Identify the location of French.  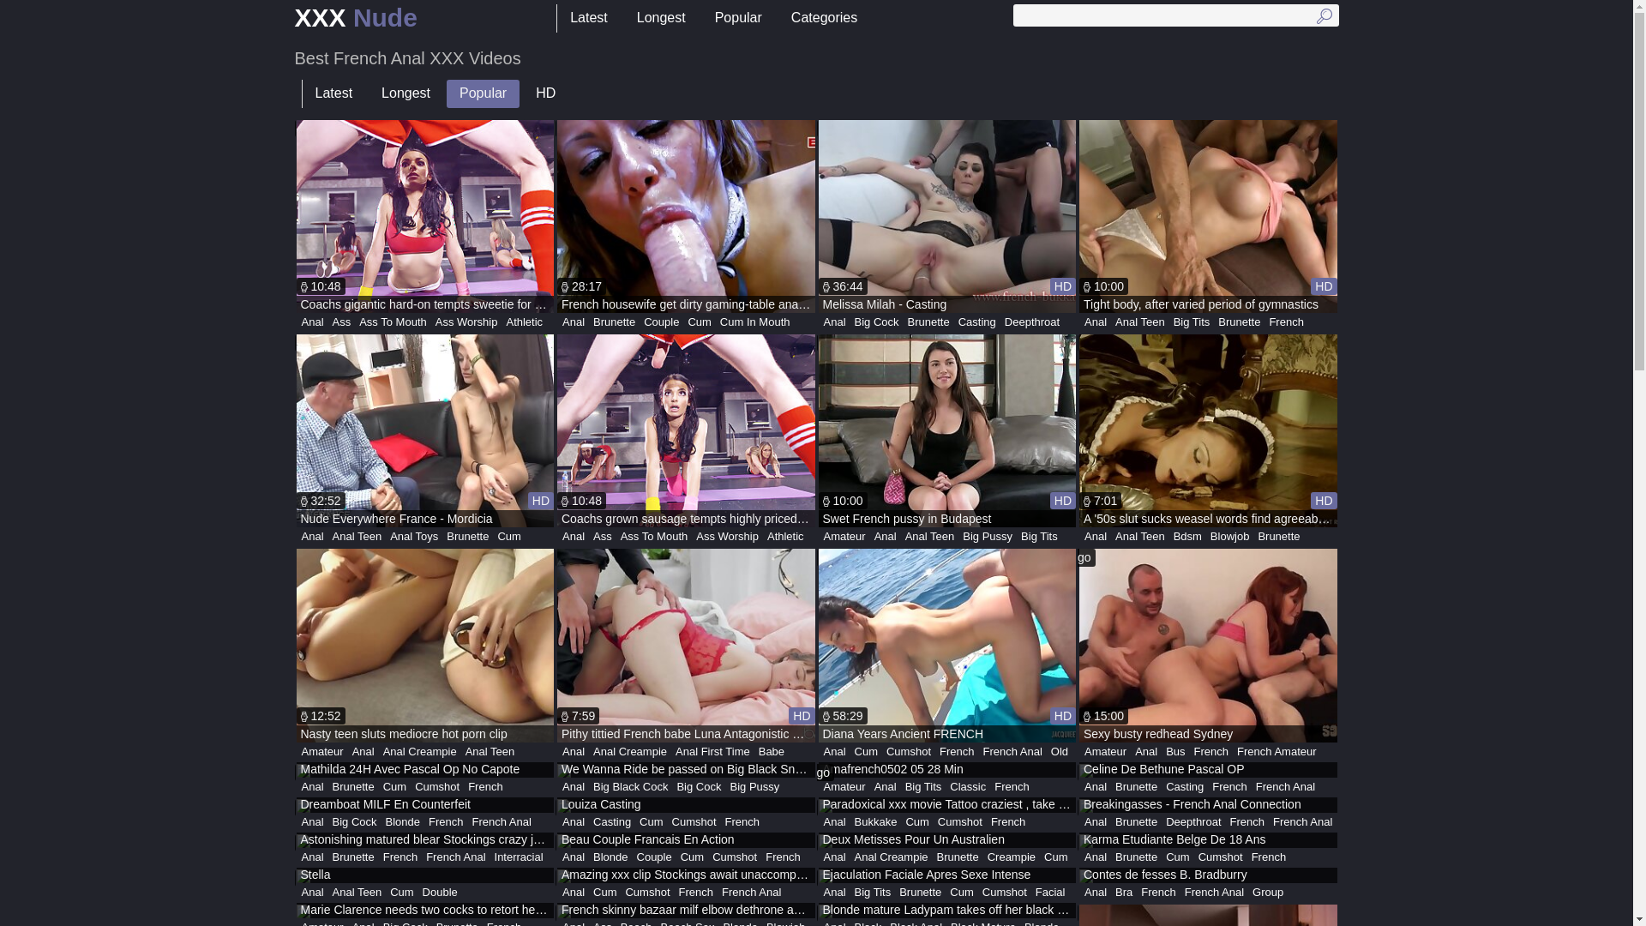
(1008, 822).